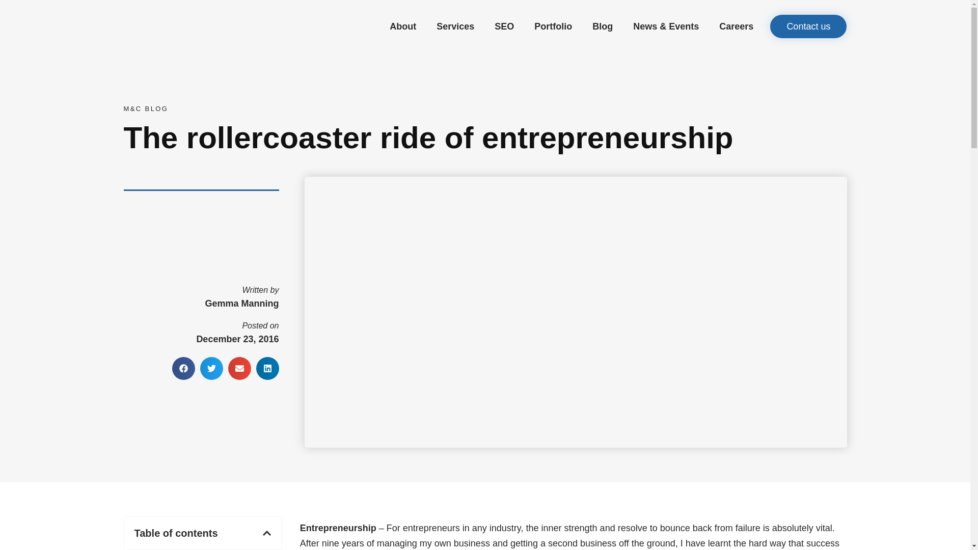 This screenshot has width=978, height=550. What do you see at coordinates (455, 26) in the screenshot?
I see `Services` at bounding box center [455, 26].